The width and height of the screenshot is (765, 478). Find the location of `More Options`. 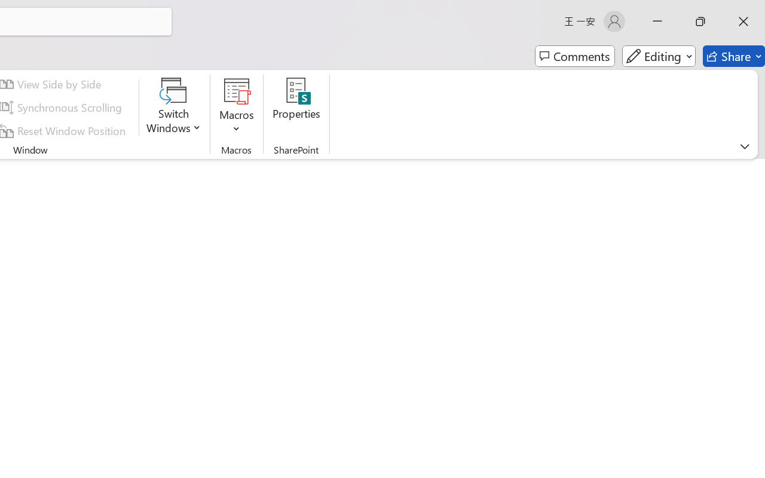

More Options is located at coordinates (237, 124).